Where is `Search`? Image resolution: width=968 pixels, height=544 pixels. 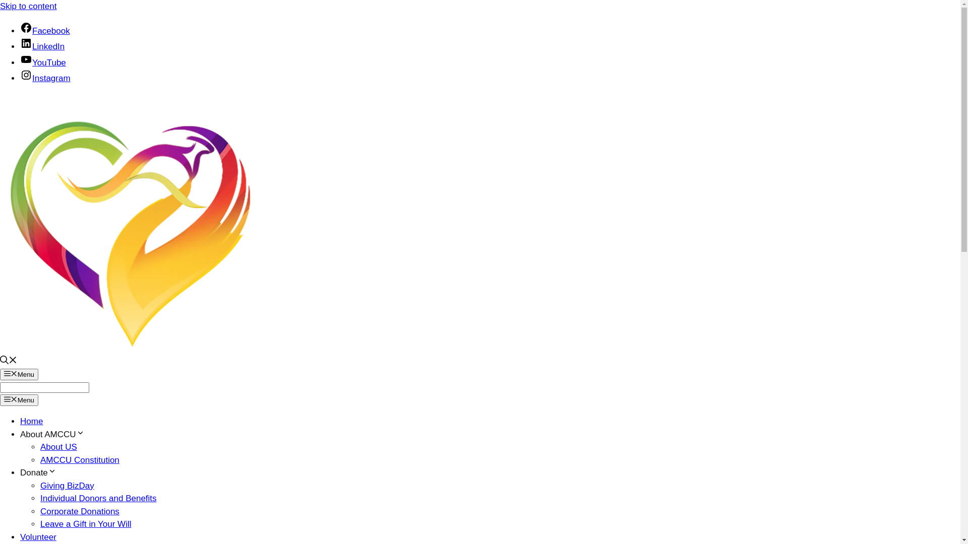
Search is located at coordinates (44, 387).